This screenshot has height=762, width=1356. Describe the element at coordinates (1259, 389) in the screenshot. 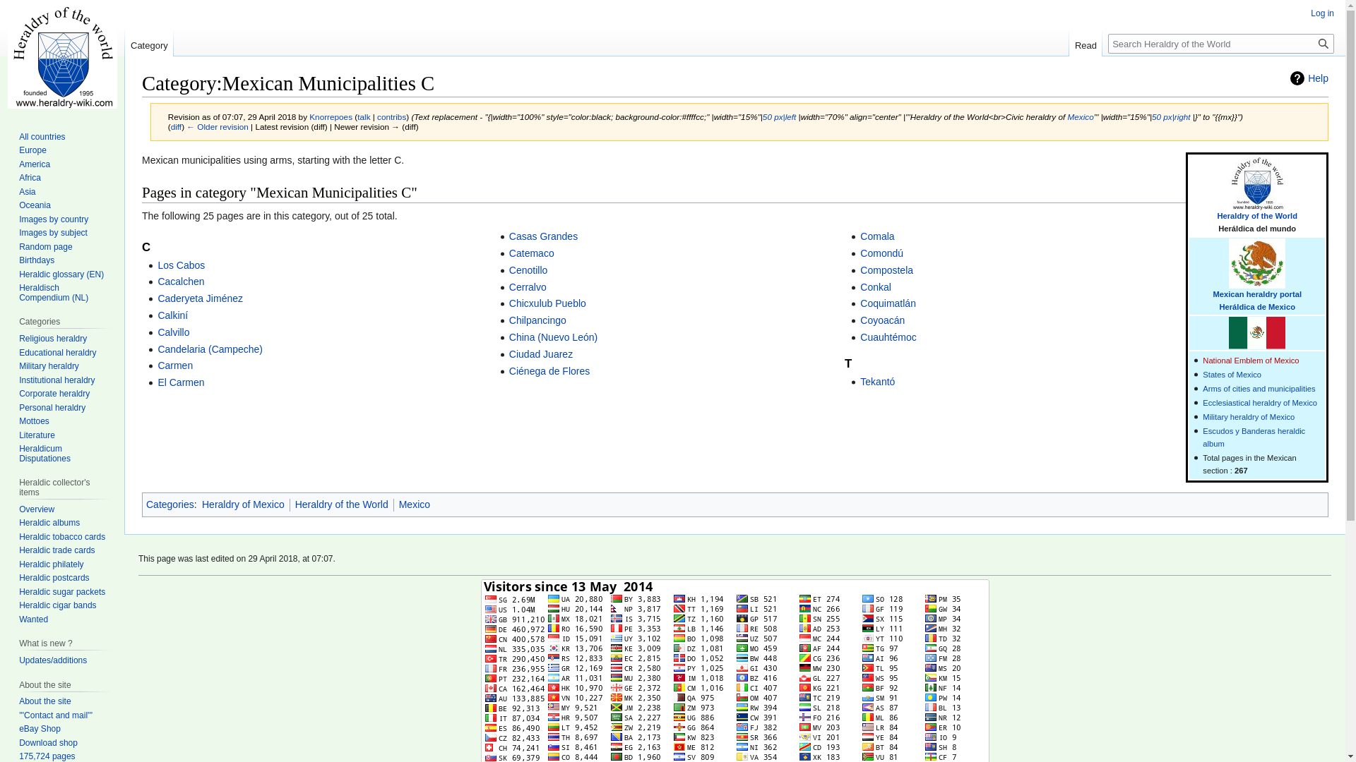

I see `Arms of cities and municipalities` at that location.